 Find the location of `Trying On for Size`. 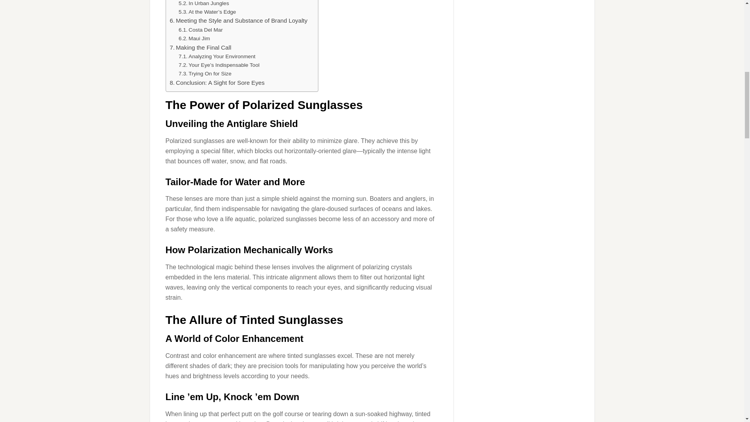

Trying On for Size is located at coordinates (205, 73).